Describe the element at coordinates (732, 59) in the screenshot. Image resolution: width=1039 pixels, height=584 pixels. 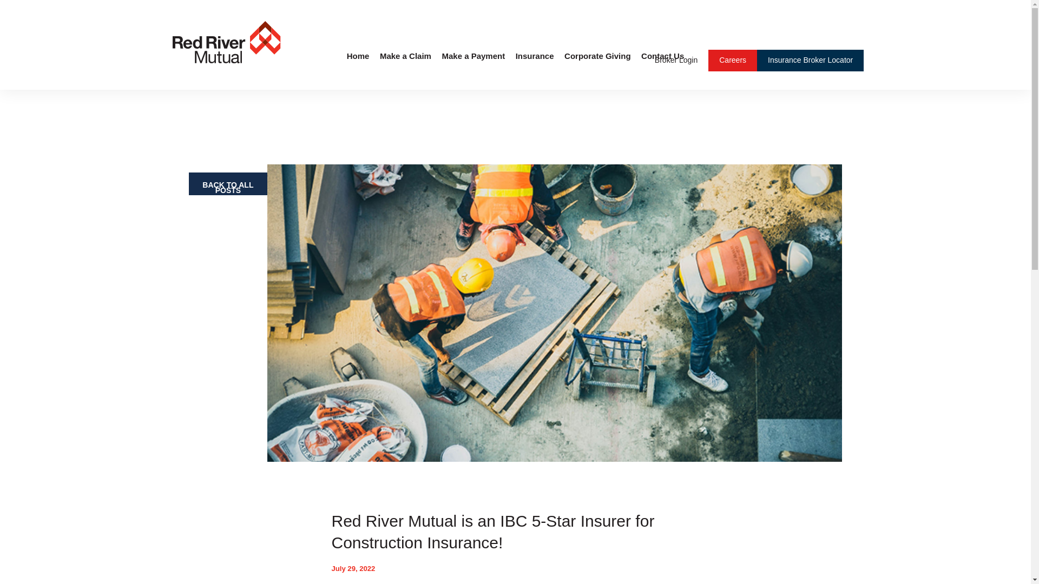
I see `Careers` at that location.